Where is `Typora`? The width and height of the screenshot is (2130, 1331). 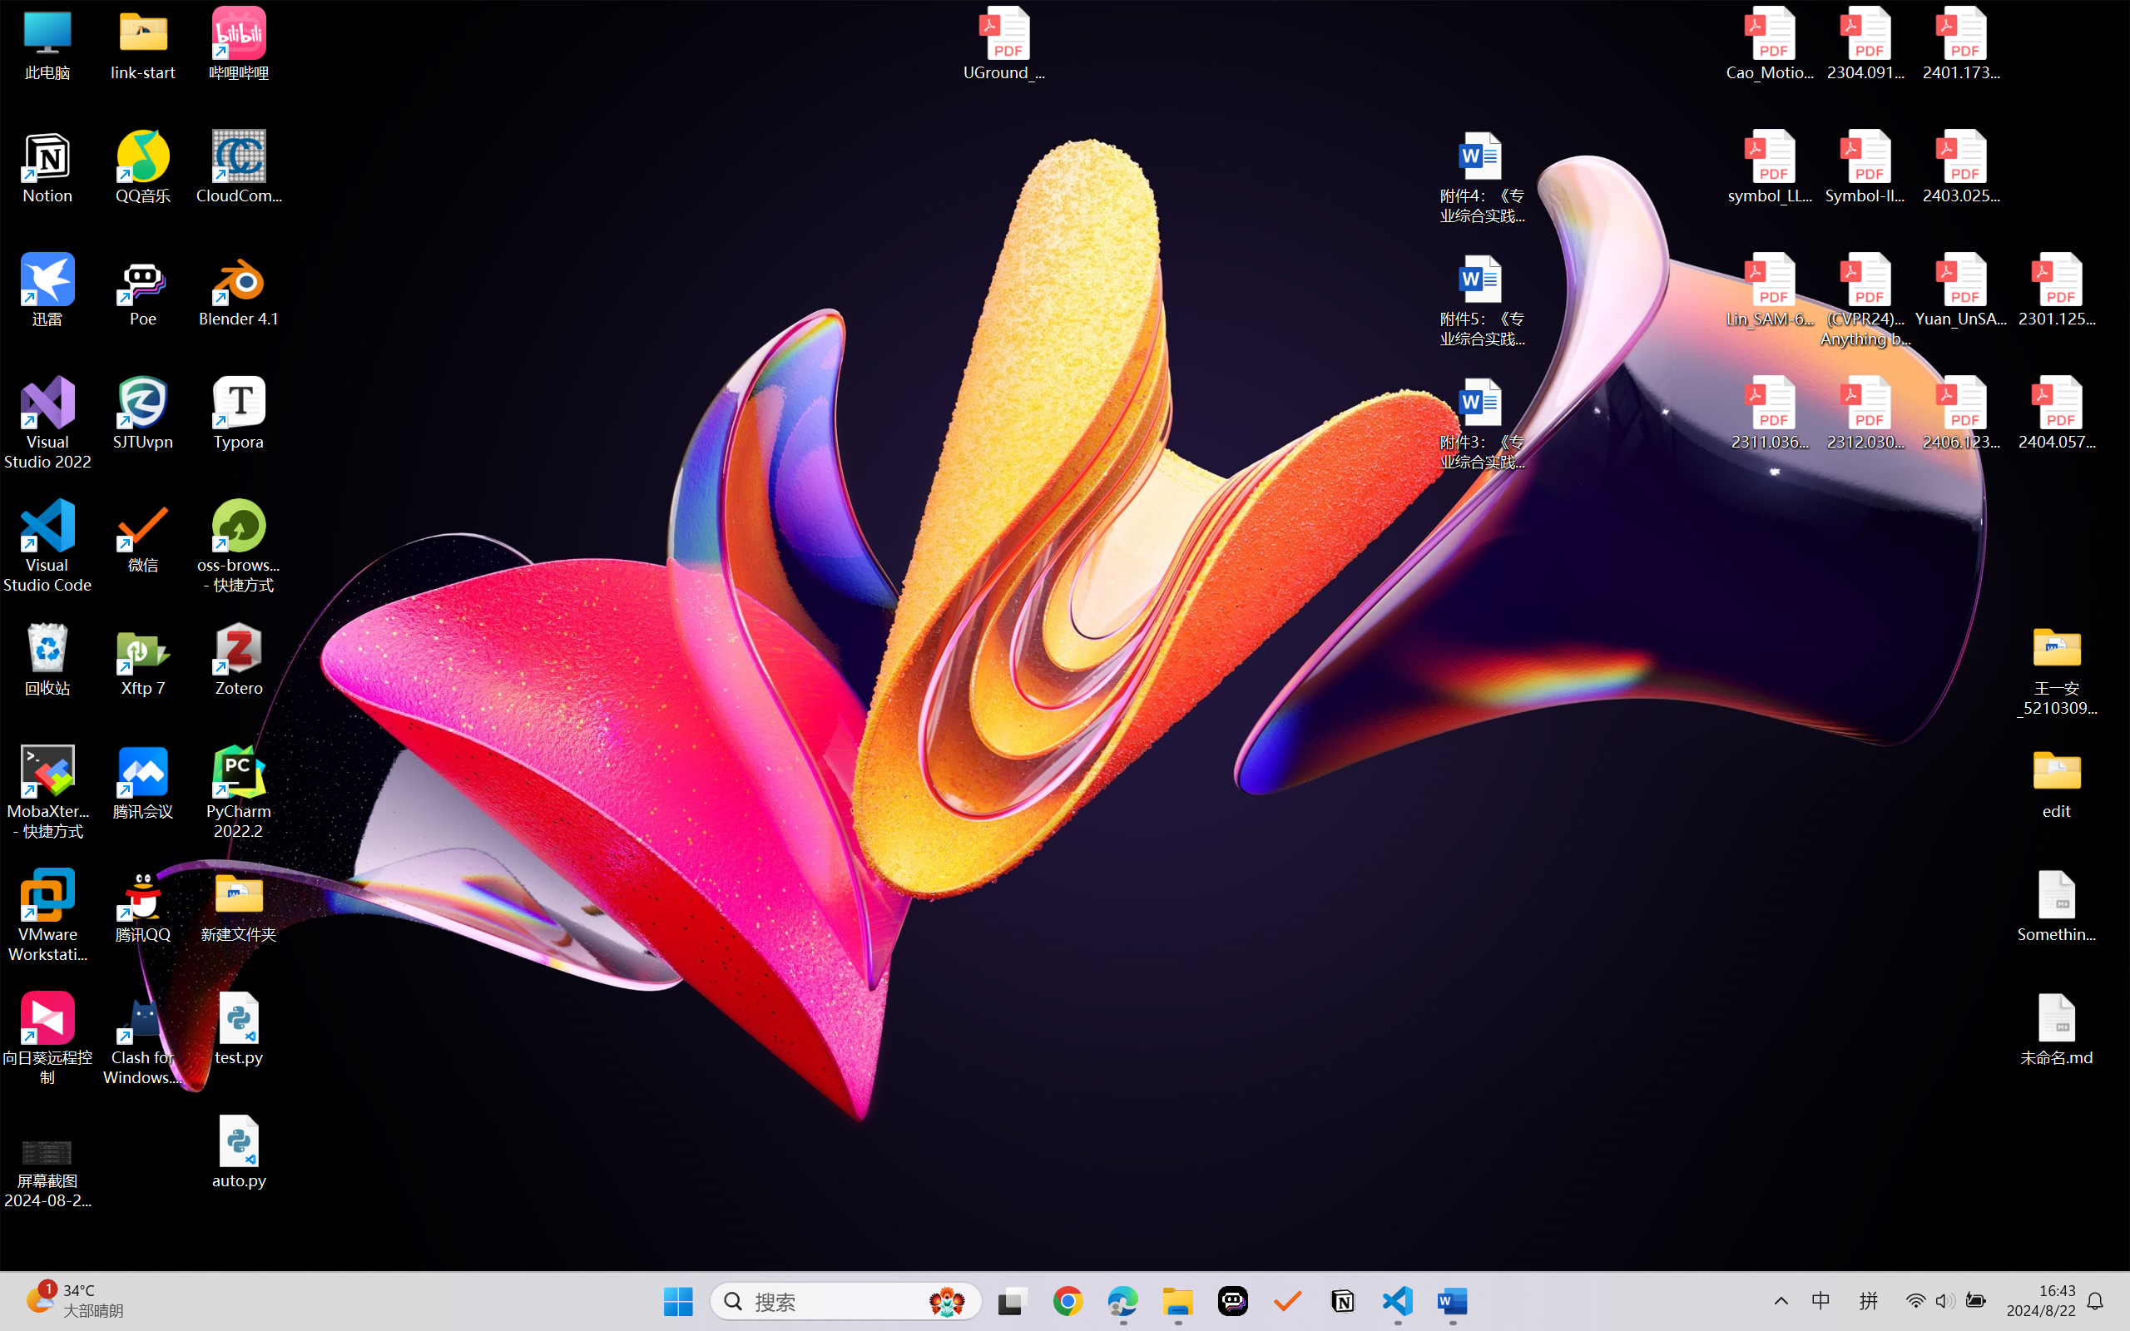
Typora is located at coordinates (240, 413).